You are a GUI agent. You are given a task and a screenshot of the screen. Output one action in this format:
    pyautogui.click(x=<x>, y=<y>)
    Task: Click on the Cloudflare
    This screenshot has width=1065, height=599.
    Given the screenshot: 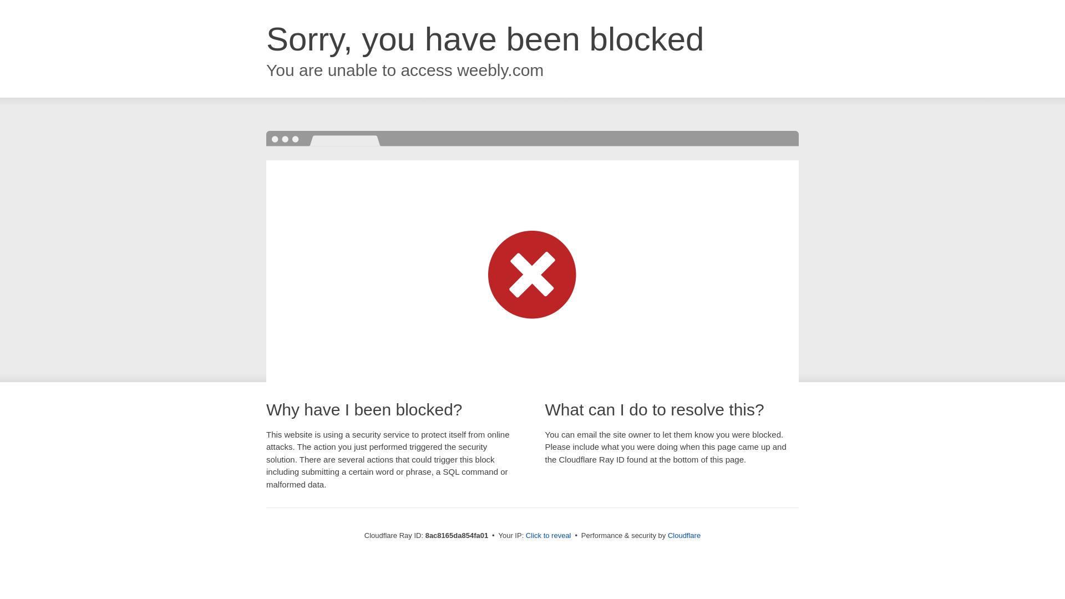 What is the action you would take?
    pyautogui.click(x=684, y=535)
    